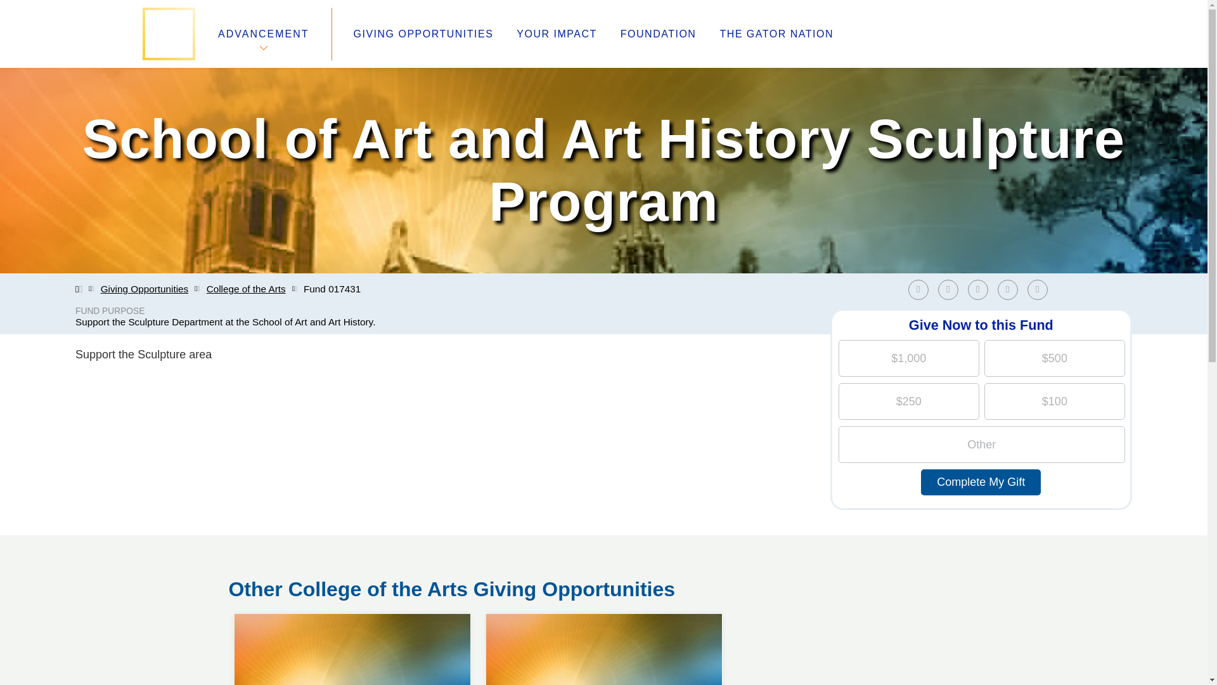 The height and width of the screenshot is (685, 1217). What do you see at coordinates (145, 289) in the screenshot?
I see `Giving Opportunities` at bounding box center [145, 289].